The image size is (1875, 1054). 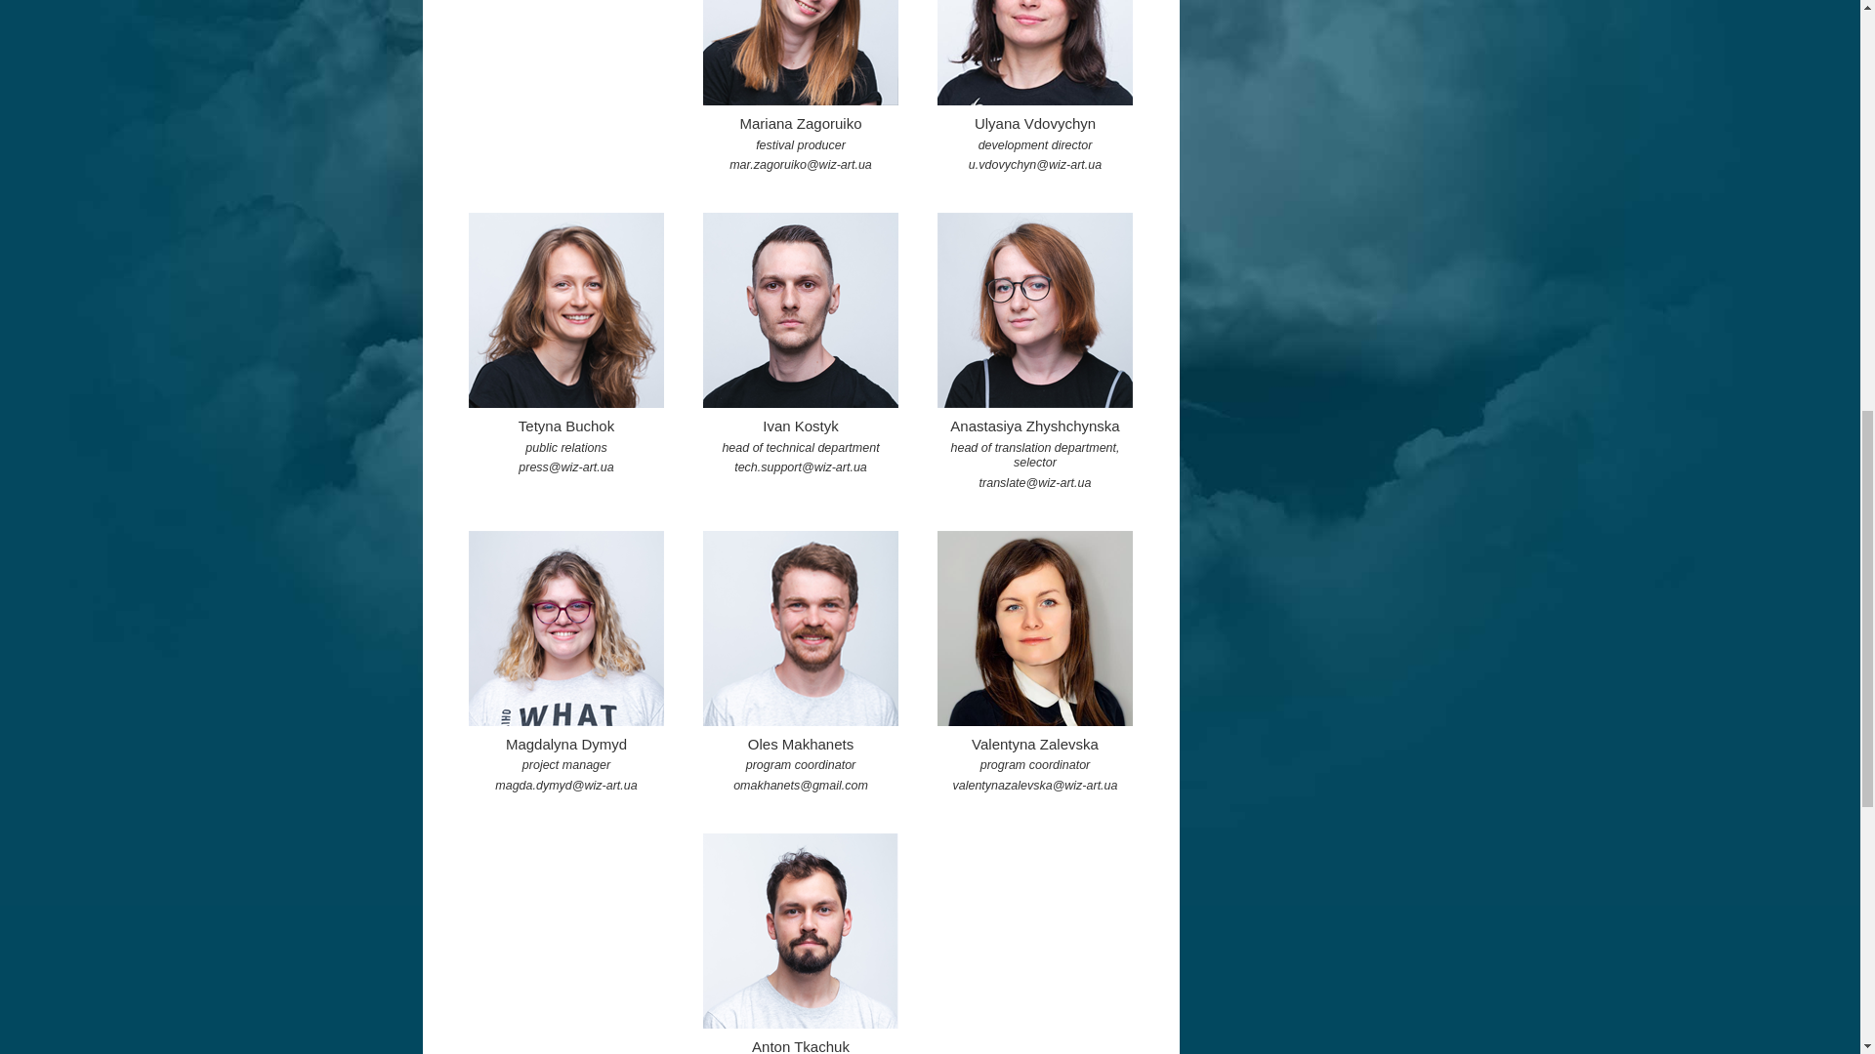 What do you see at coordinates (801, 310) in the screenshot?
I see `Ivan Kostyk` at bounding box center [801, 310].